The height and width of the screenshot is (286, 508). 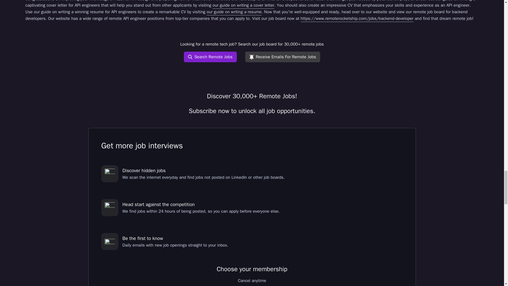 What do you see at coordinates (243, 5) in the screenshot?
I see `our guide on writing a cover letter` at bounding box center [243, 5].